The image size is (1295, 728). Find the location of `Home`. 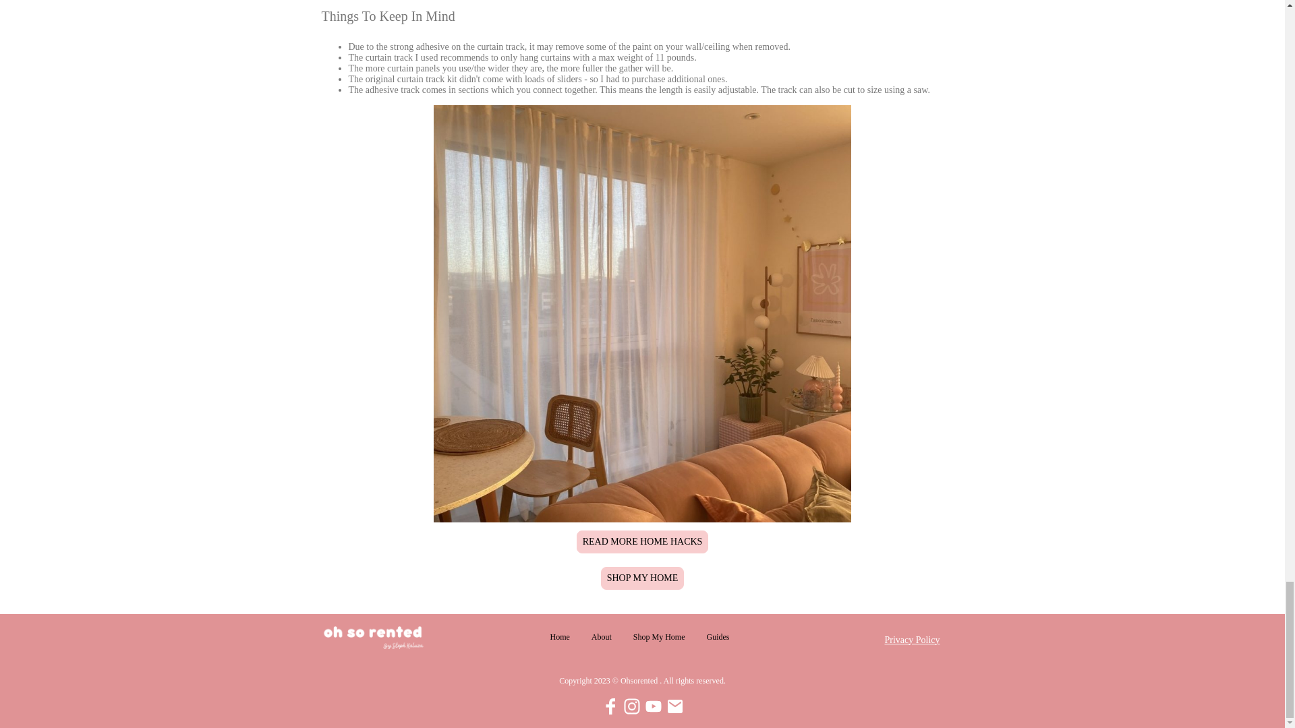

Home is located at coordinates (560, 637).